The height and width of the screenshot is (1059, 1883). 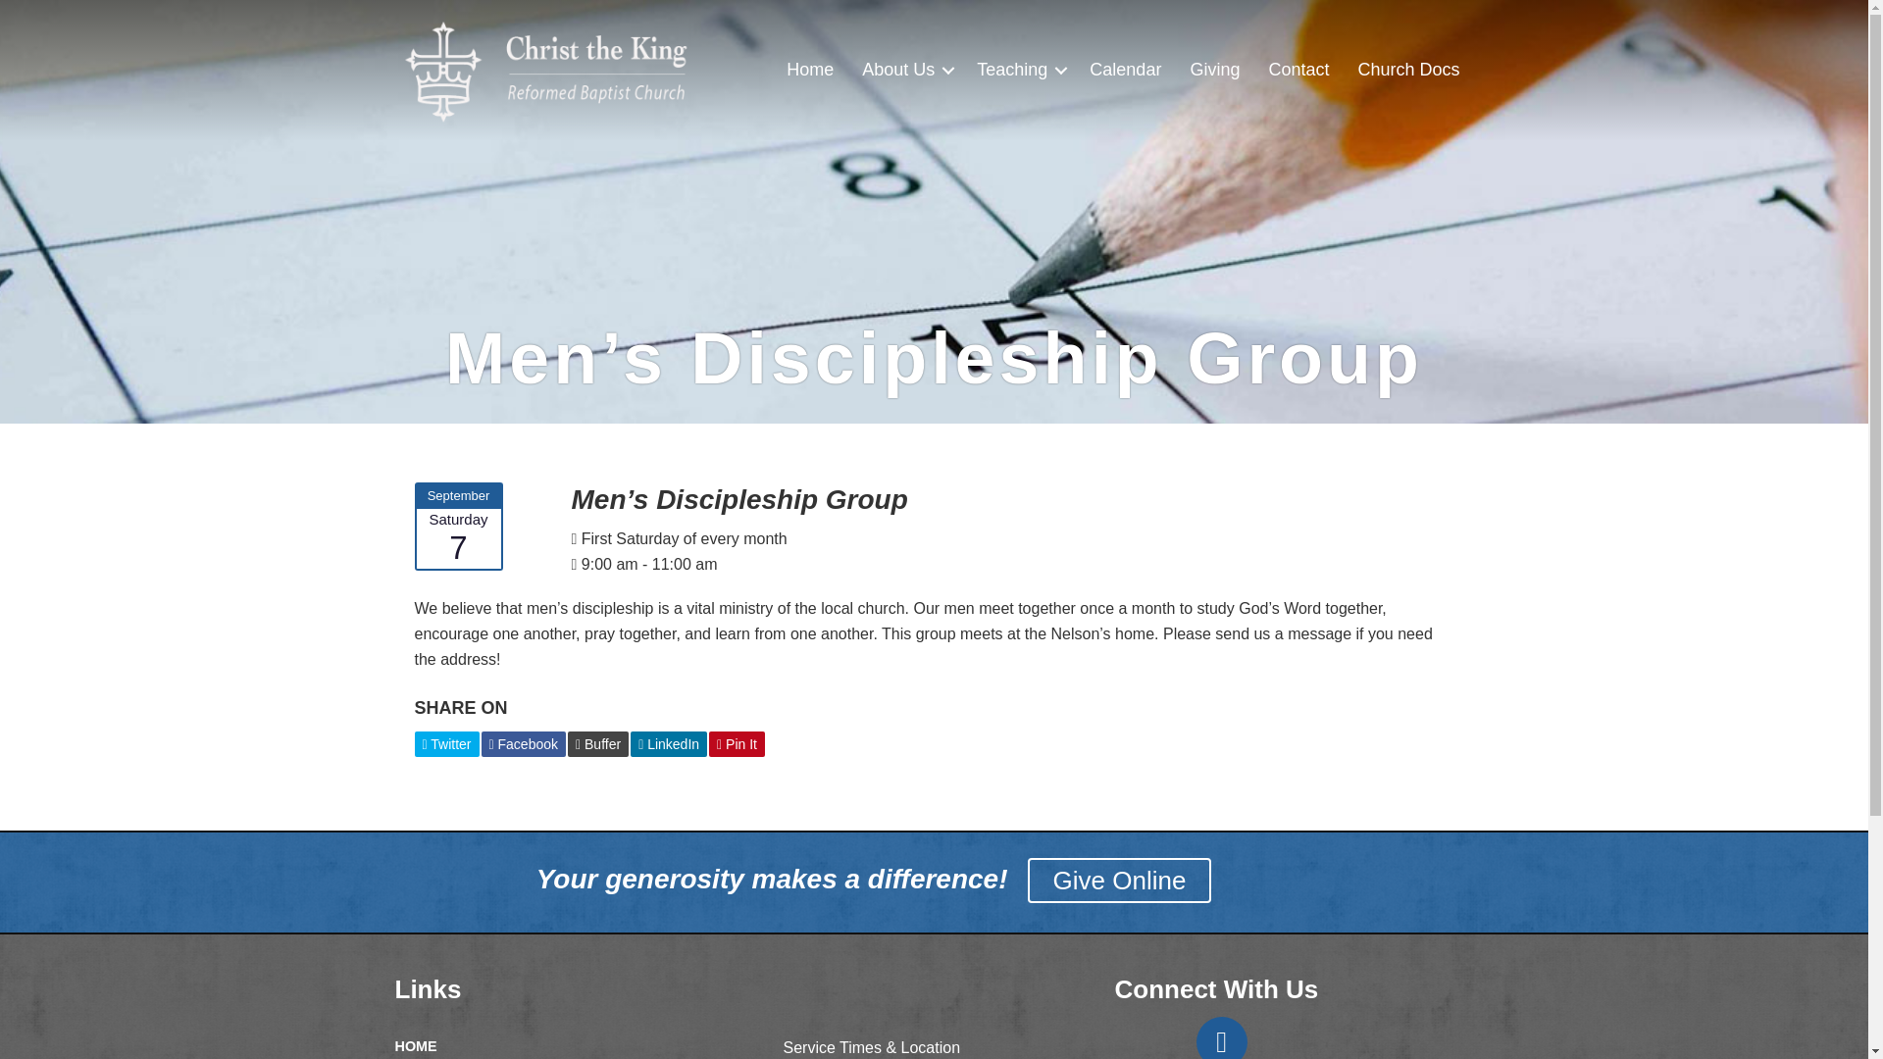 What do you see at coordinates (1120, 881) in the screenshot?
I see `Give Online` at bounding box center [1120, 881].